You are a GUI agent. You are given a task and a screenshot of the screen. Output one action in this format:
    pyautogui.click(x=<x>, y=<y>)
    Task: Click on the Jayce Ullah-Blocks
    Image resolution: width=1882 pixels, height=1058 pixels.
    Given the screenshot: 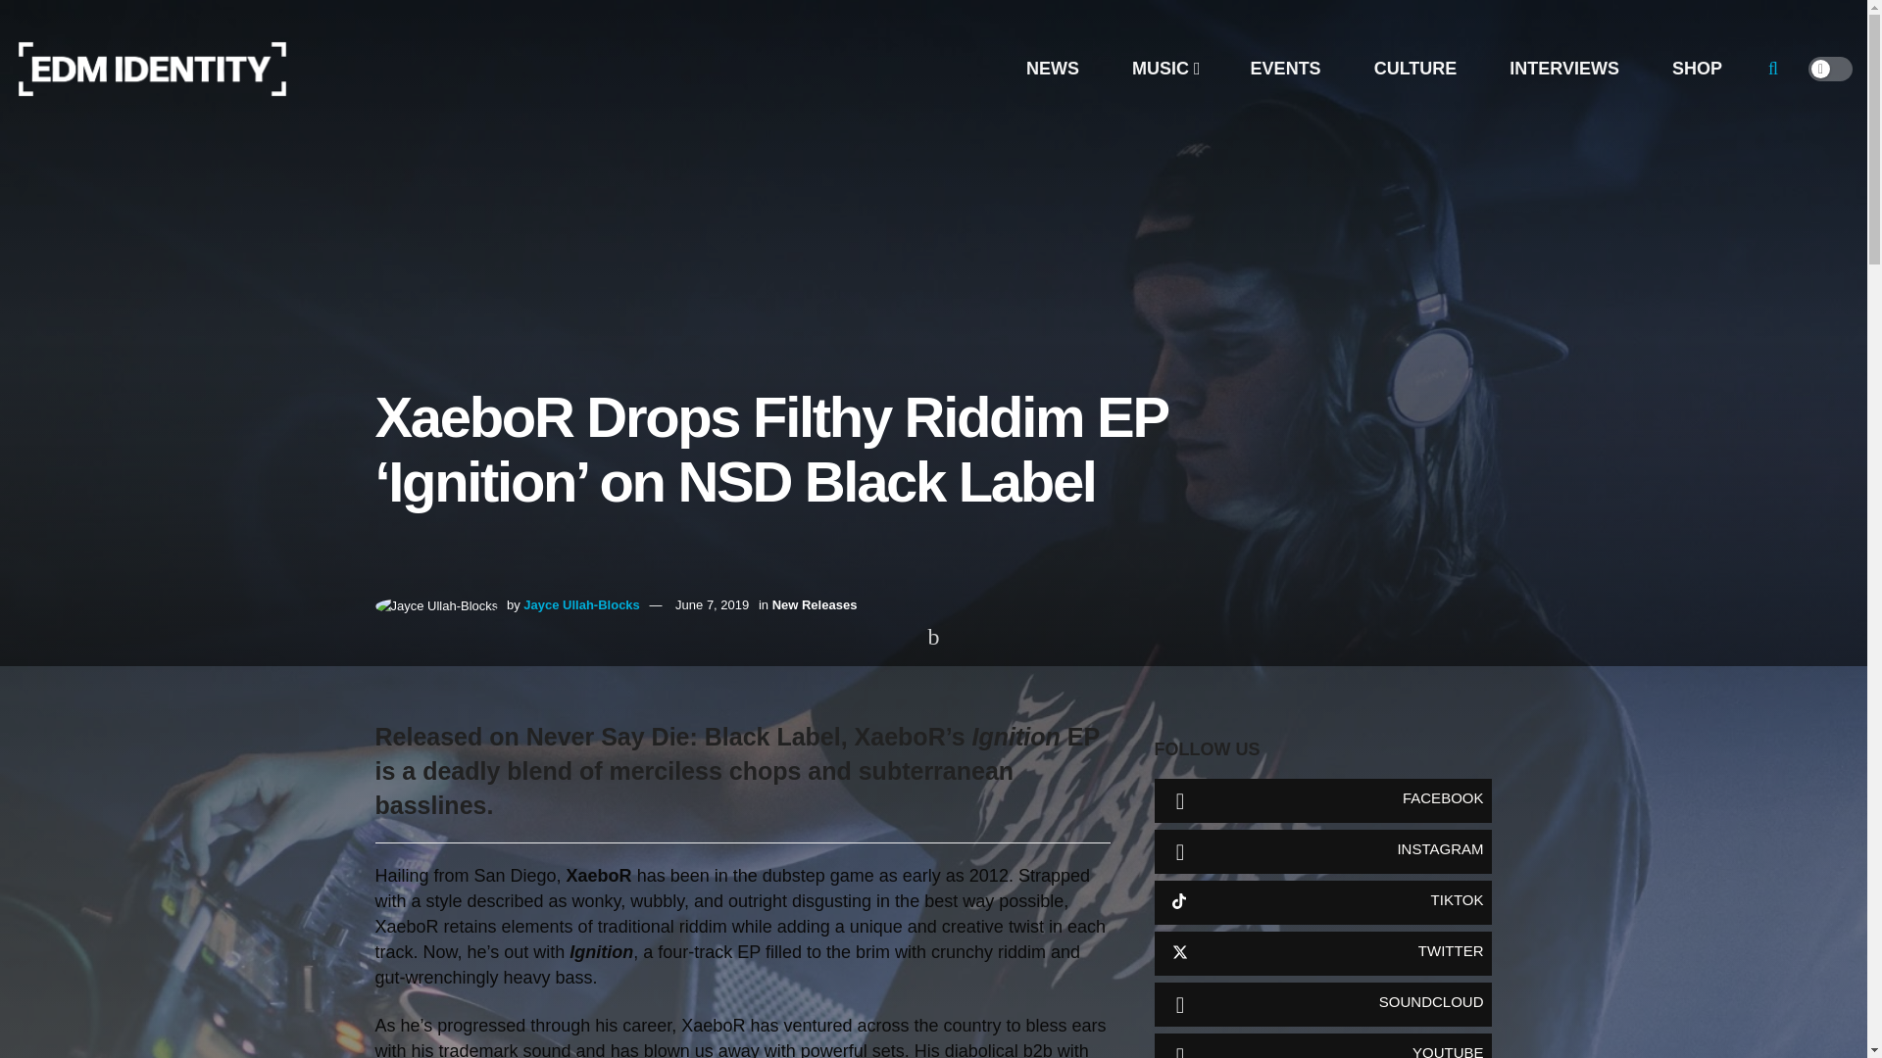 What is the action you would take?
    pyautogui.click(x=580, y=605)
    